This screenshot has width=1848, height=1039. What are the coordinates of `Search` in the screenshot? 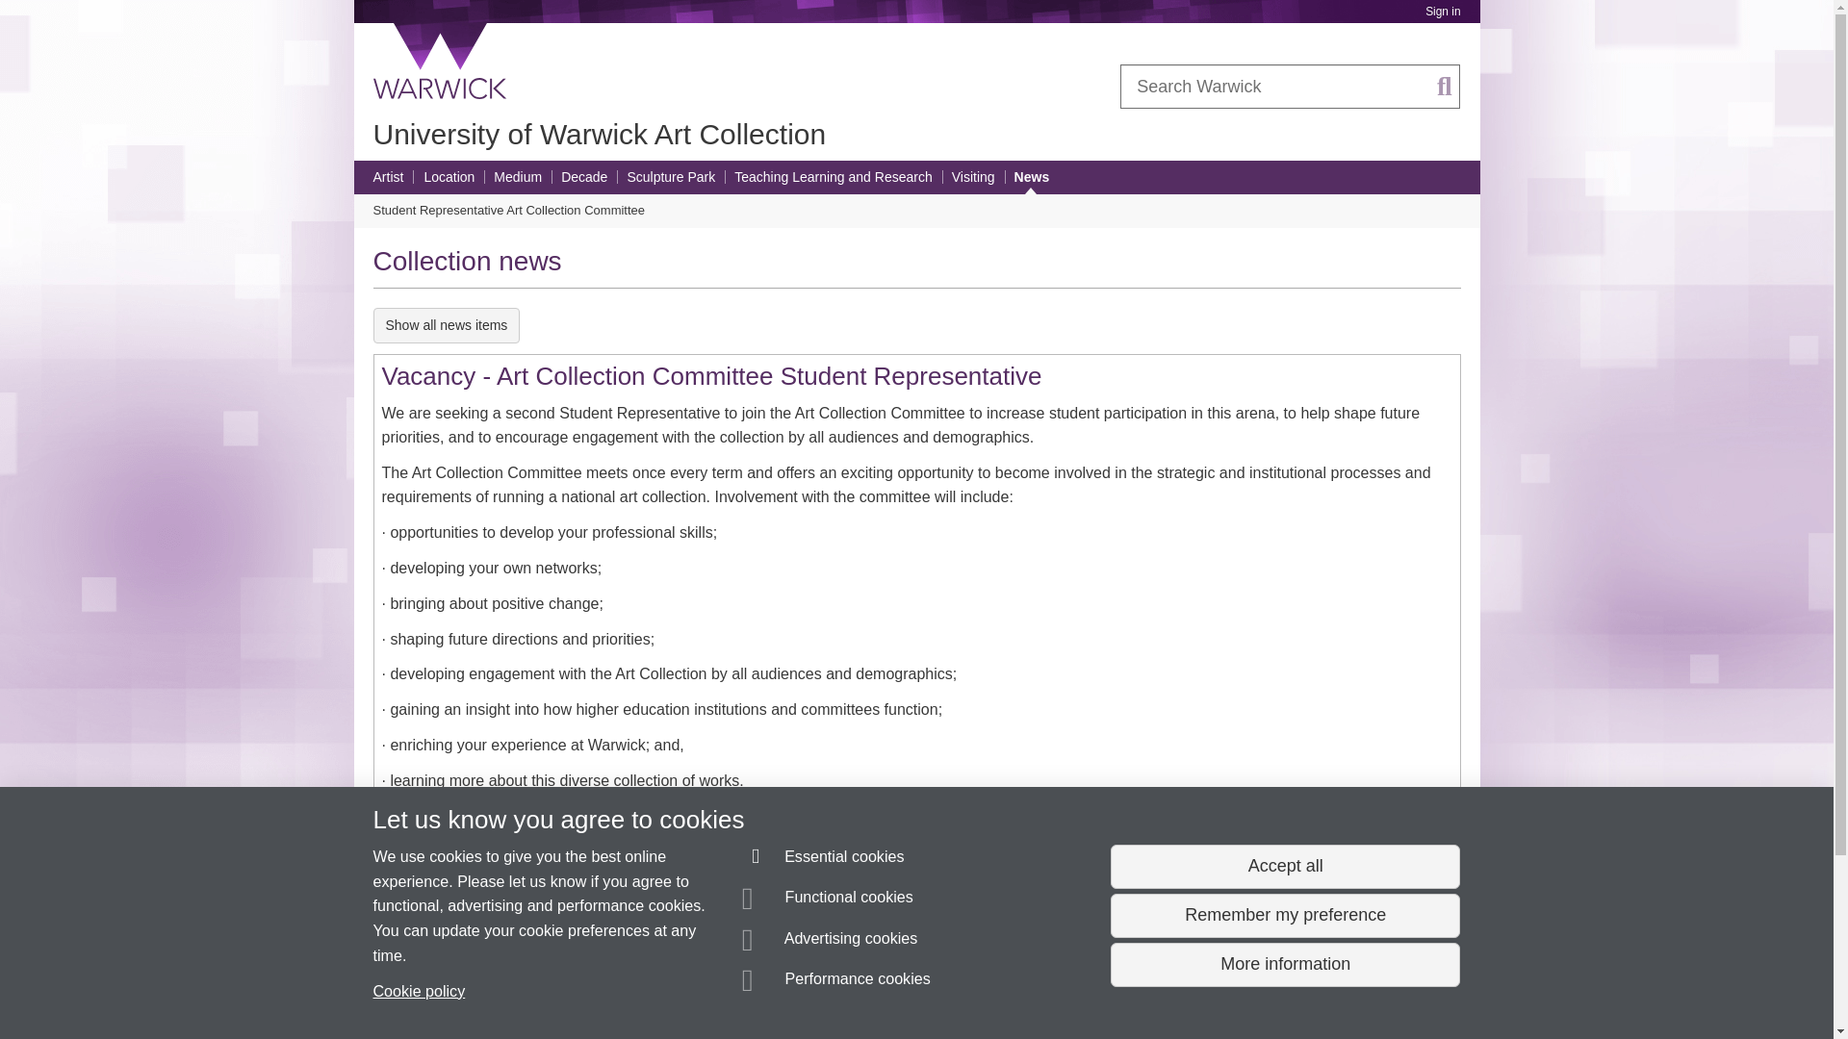 It's located at (1445, 87).